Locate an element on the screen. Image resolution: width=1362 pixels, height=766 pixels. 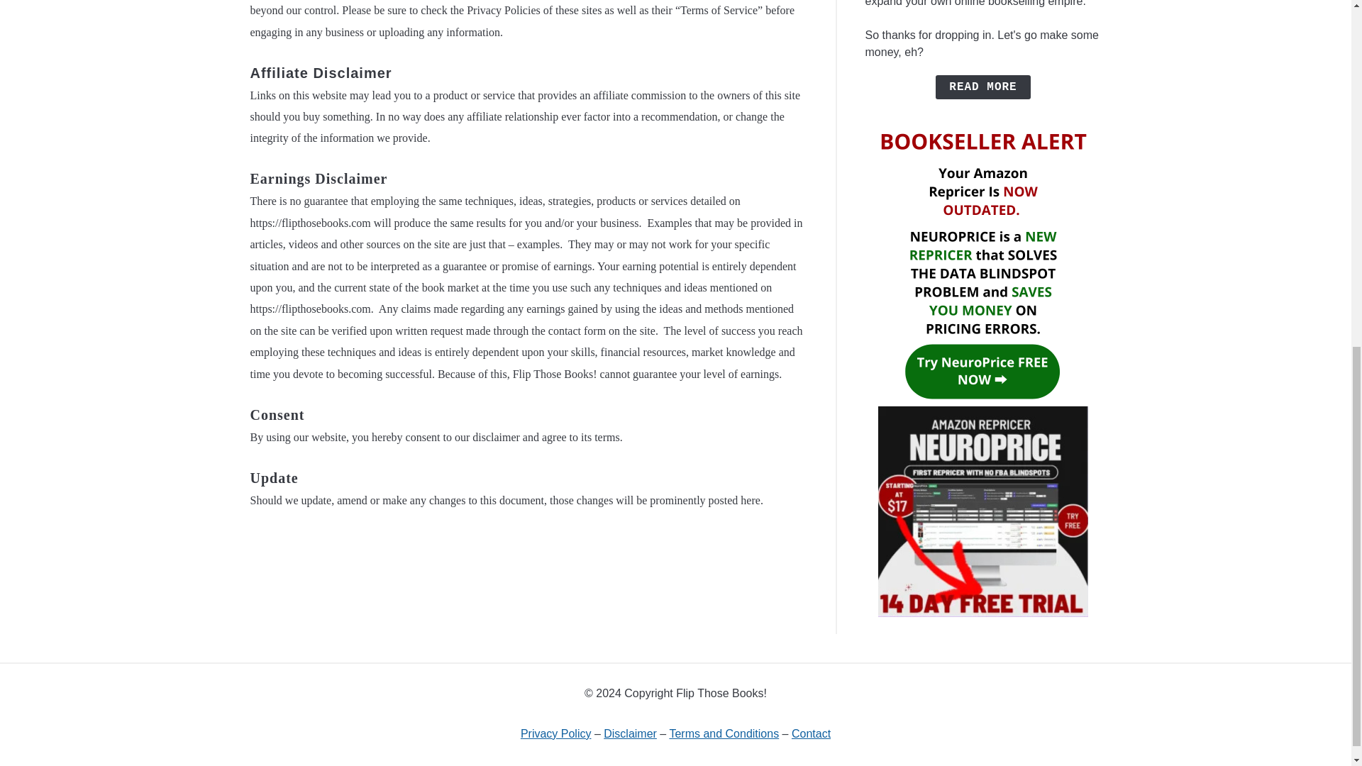
Contact is located at coordinates (811, 733).